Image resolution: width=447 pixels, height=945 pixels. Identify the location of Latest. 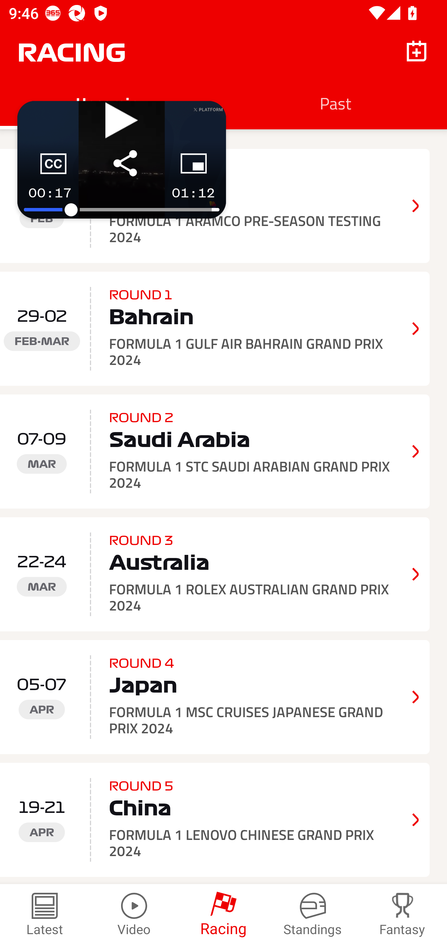
(45, 915).